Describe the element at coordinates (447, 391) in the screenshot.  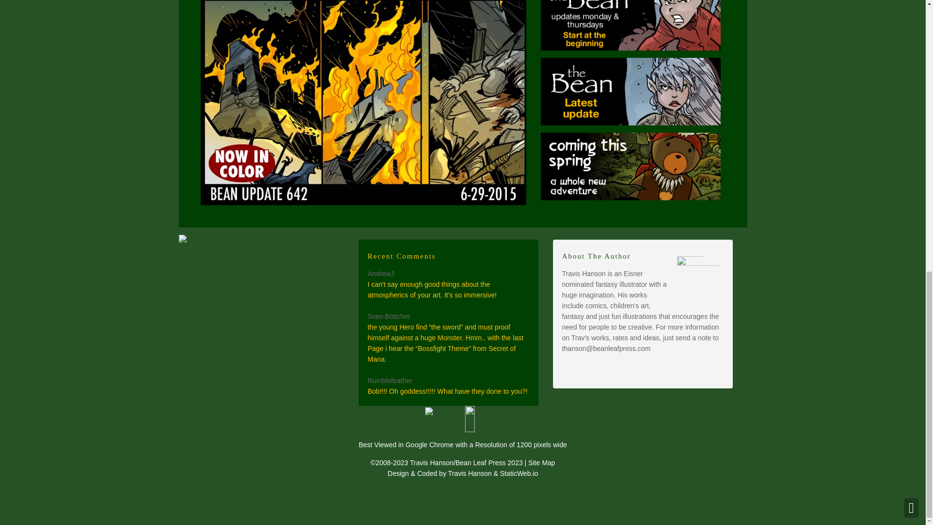
I see `Bob!!!! Oh goddess!!!!! What have they done to you?!` at that location.